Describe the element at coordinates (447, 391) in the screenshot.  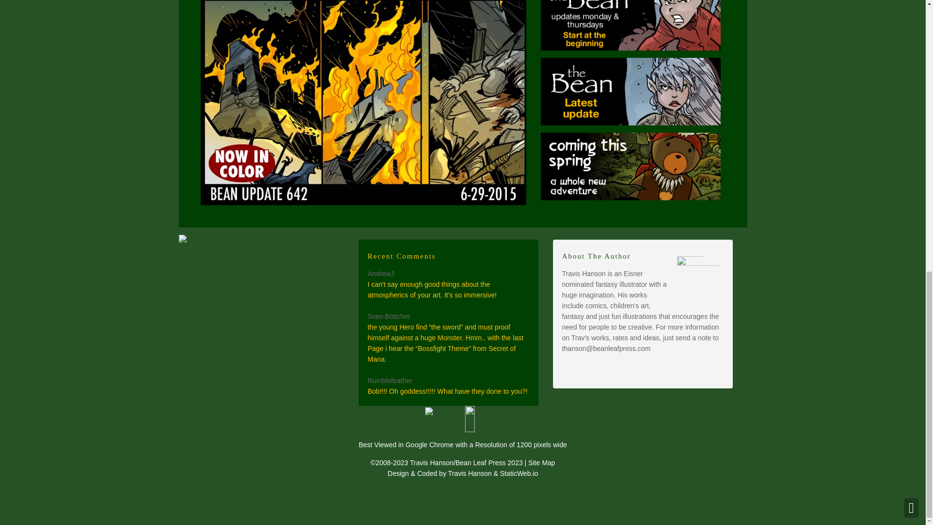
I see `Bob!!!! Oh goddess!!!!! What have they done to you?!` at that location.